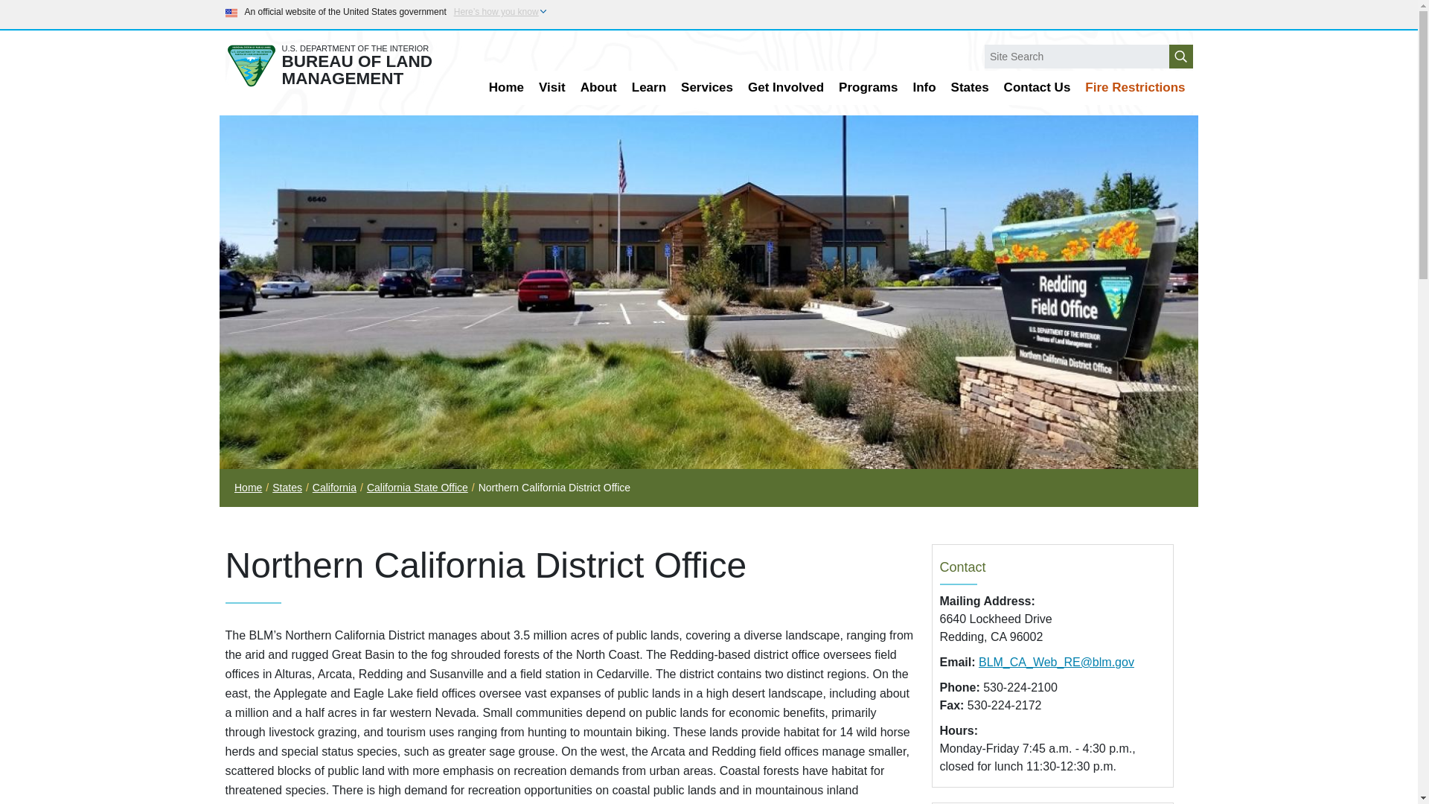  I want to click on Home, so click(506, 88).